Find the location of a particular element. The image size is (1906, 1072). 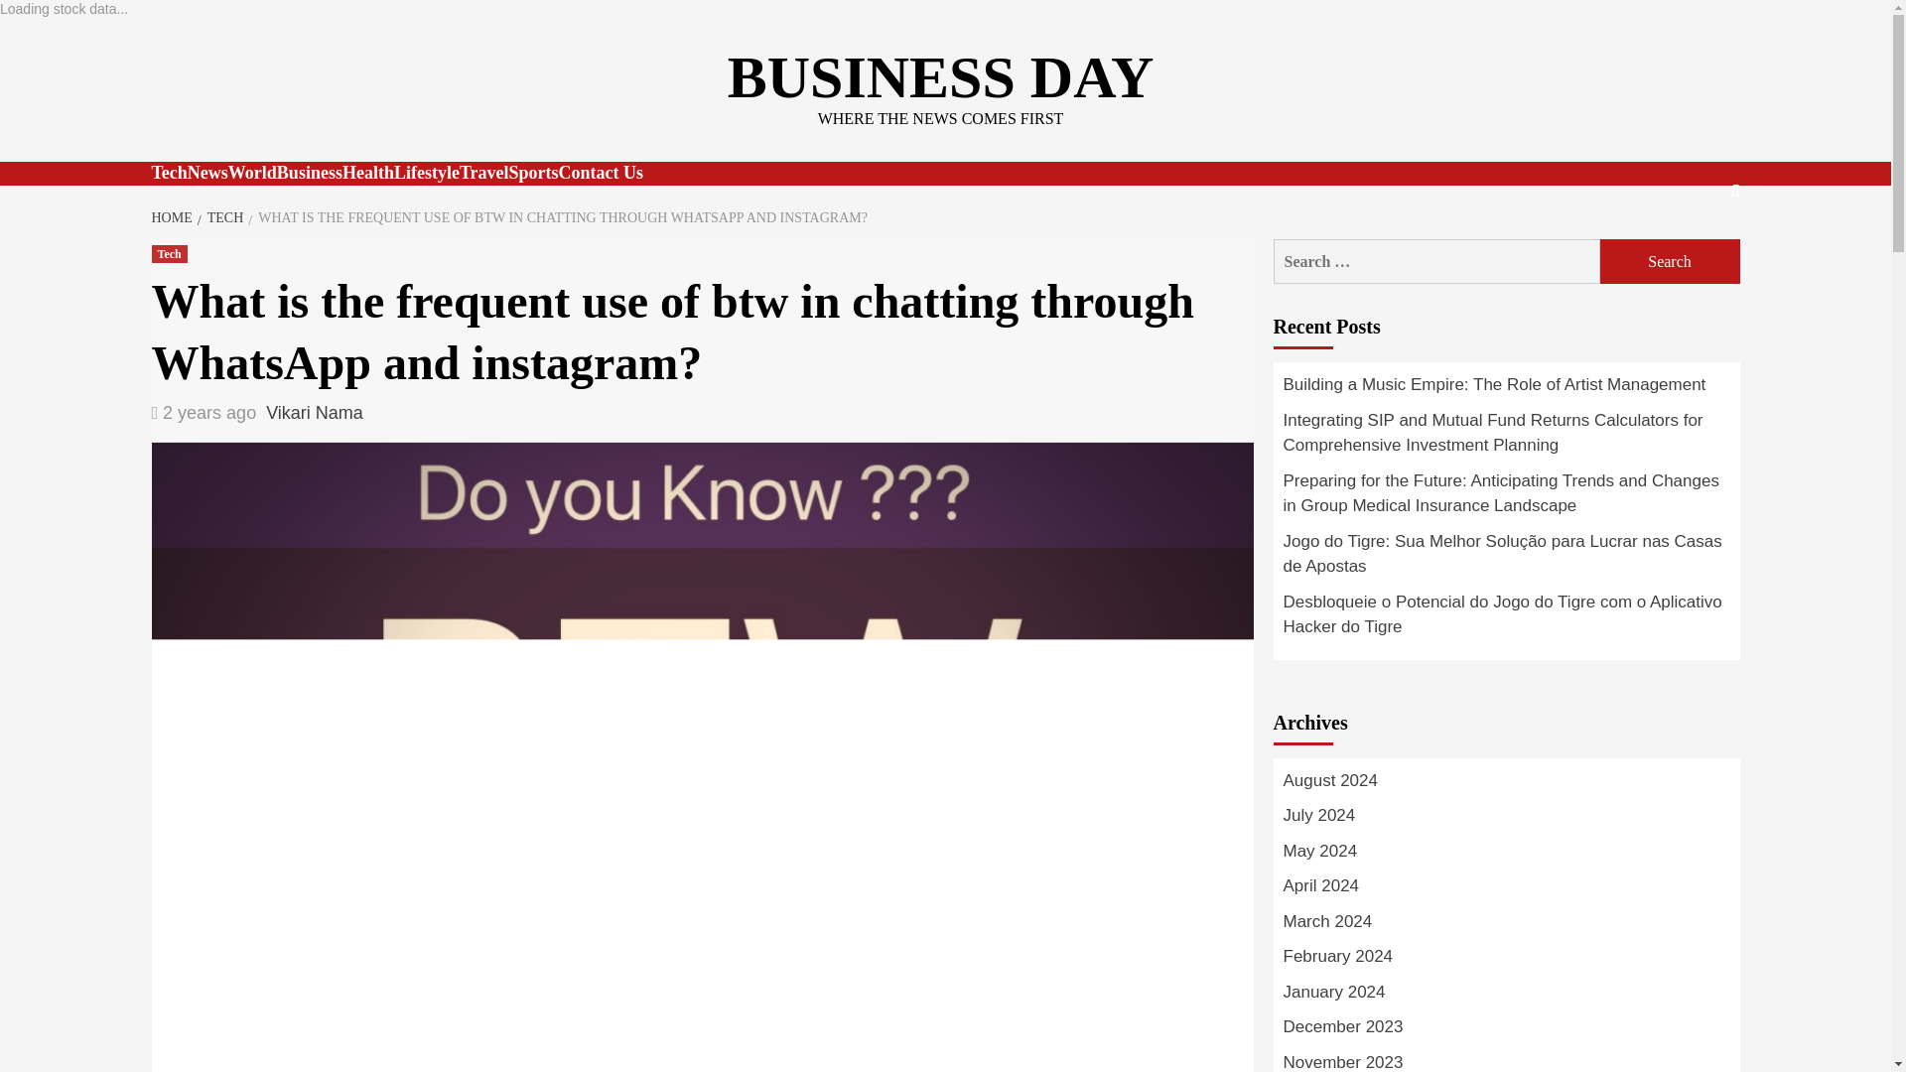

Tech is located at coordinates (169, 173).